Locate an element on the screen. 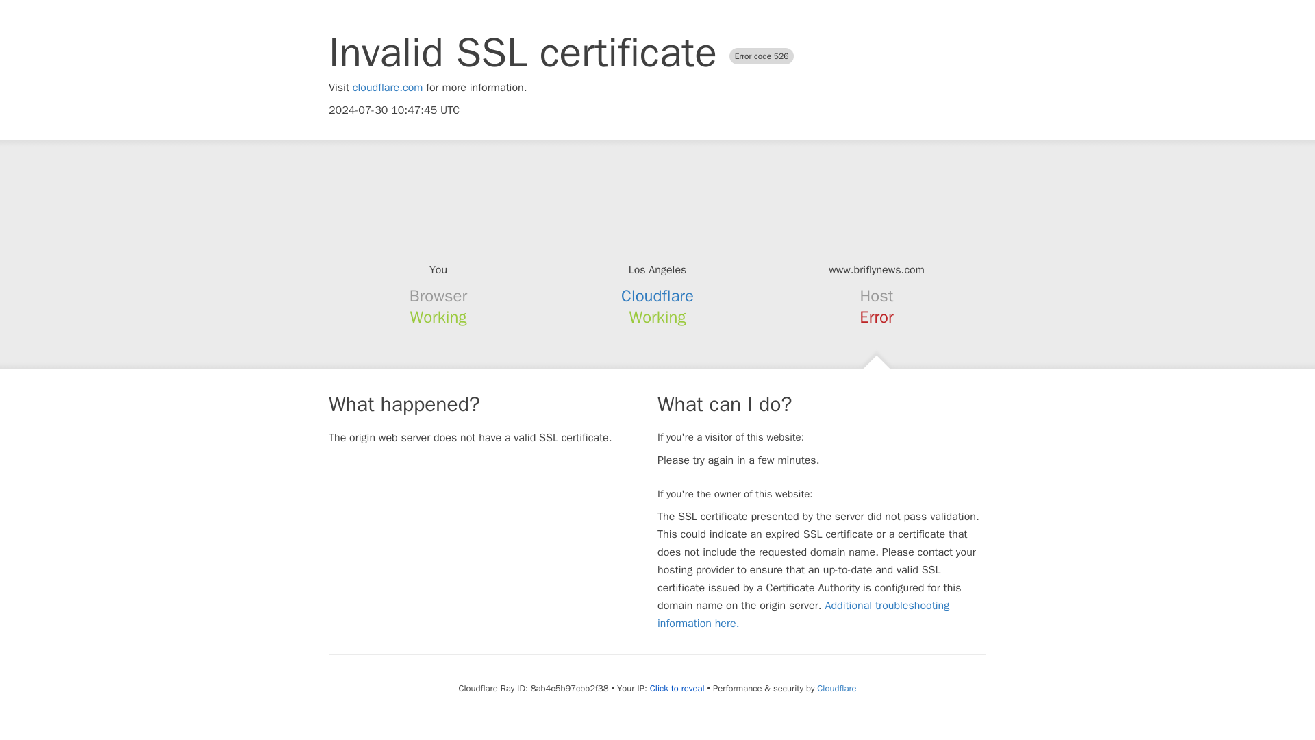 This screenshot has width=1315, height=740. Click to reveal is located at coordinates (677, 688).